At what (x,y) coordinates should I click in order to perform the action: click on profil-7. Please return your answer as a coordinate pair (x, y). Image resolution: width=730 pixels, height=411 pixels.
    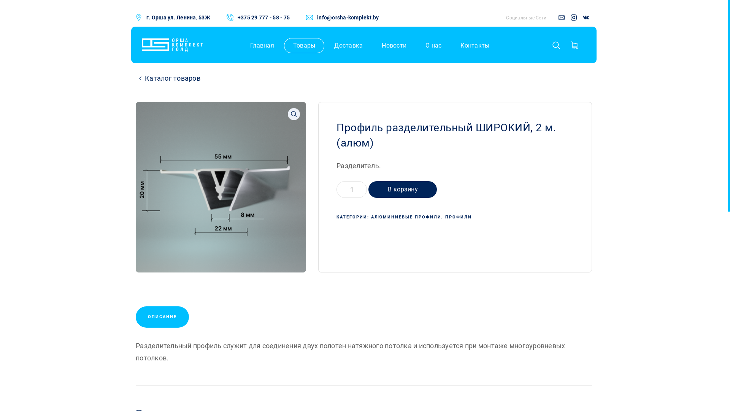
    Looking at the image, I should click on (221, 187).